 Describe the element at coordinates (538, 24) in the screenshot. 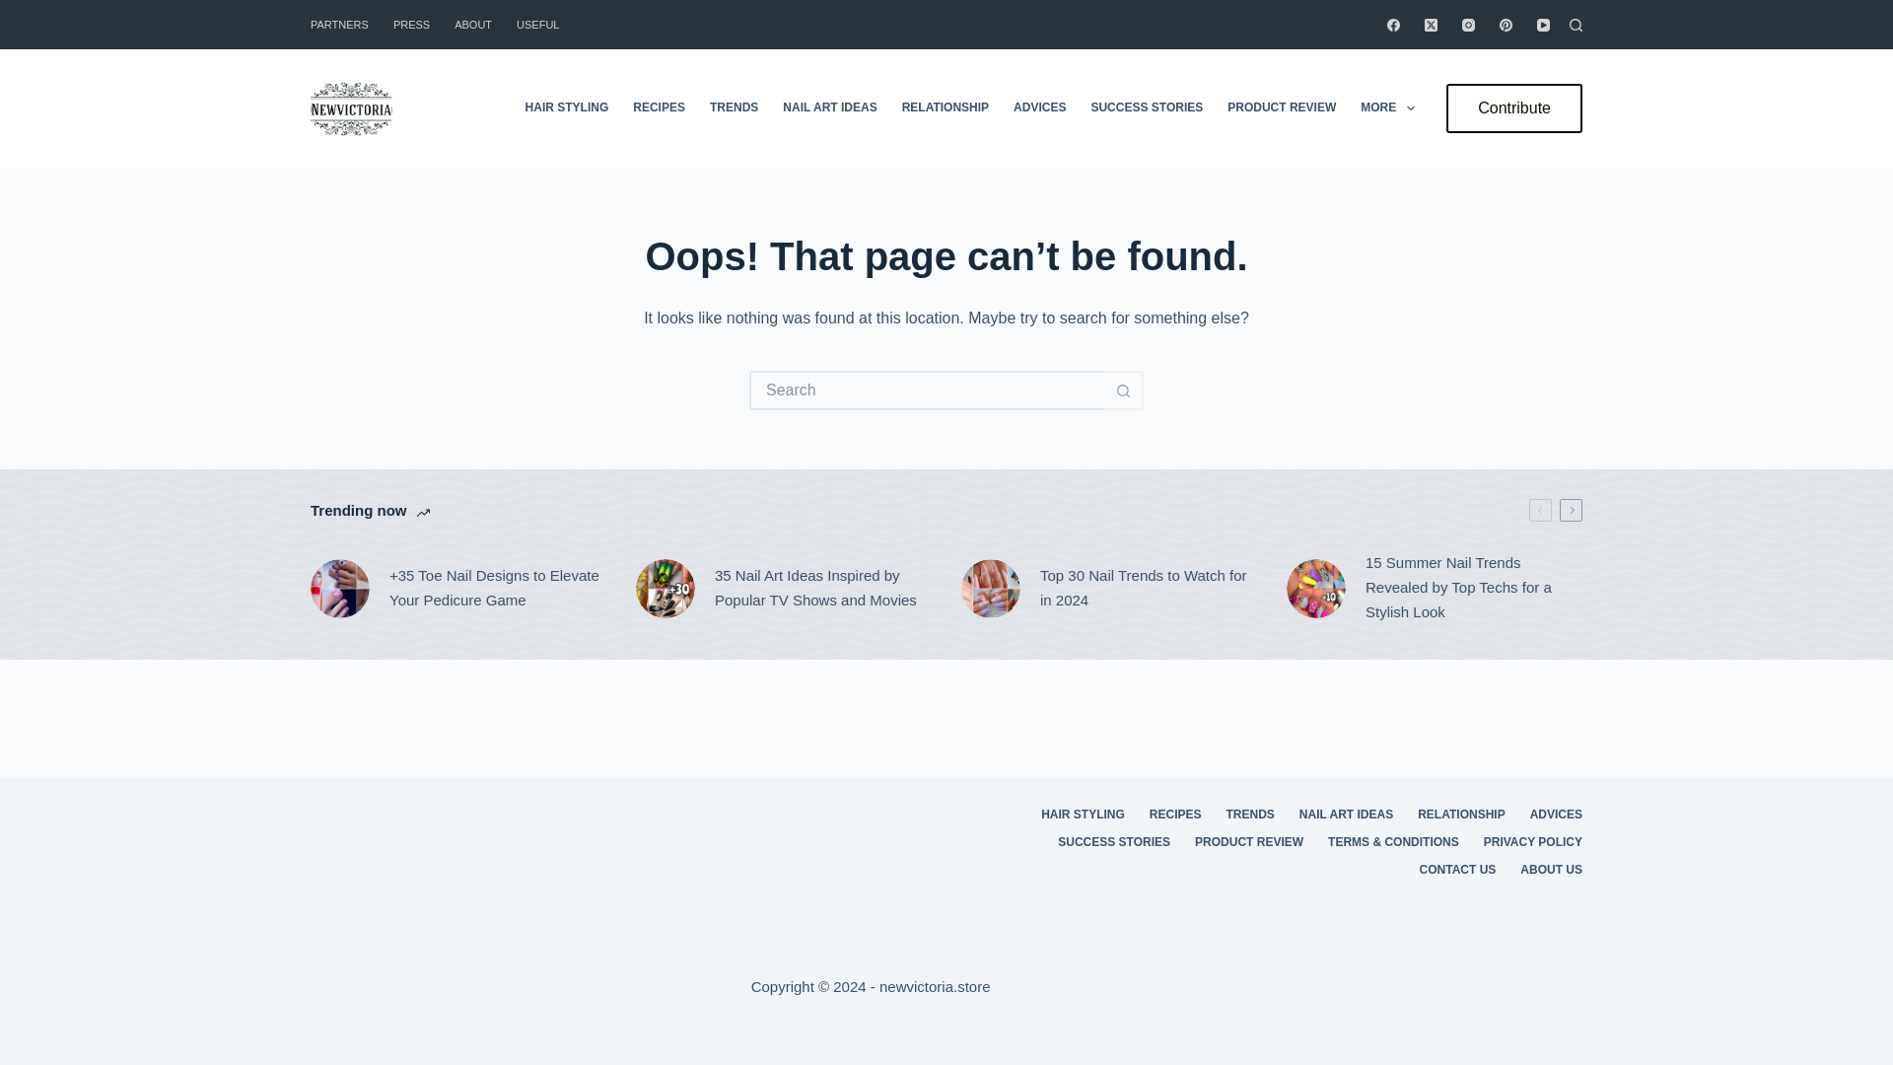

I see `USEFUL` at that location.